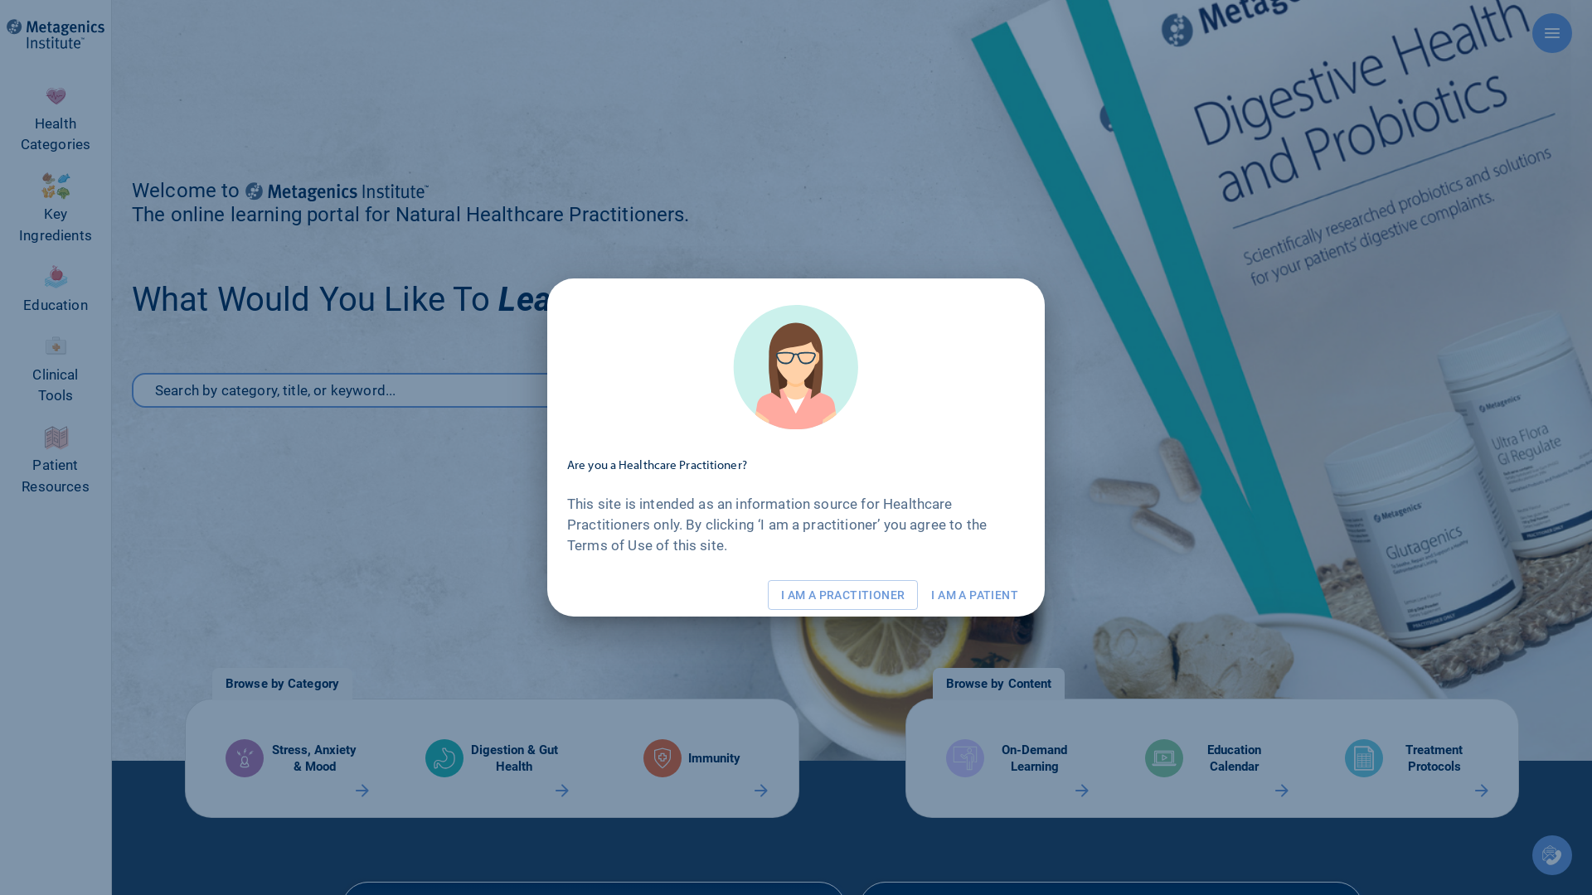 Image resolution: width=1592 pixels, height=895 pixels. Describe the element at coordinates (292, 758) in the screenshot. I see `Stress, Anxiety & Mood` at that location.